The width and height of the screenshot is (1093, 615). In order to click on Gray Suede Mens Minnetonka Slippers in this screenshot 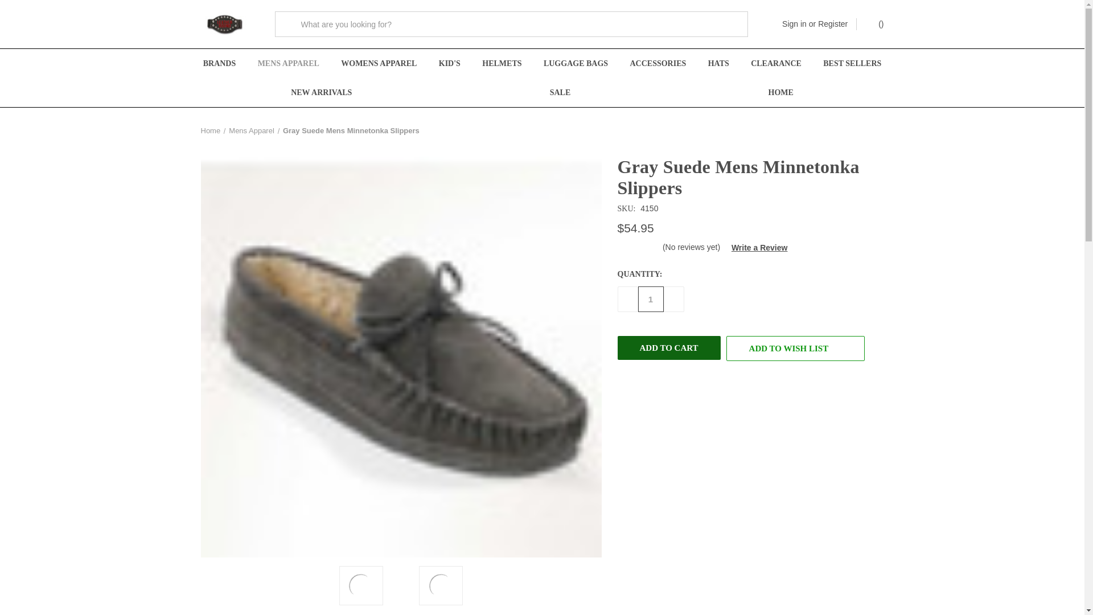, I will do `click(441, 586)`.